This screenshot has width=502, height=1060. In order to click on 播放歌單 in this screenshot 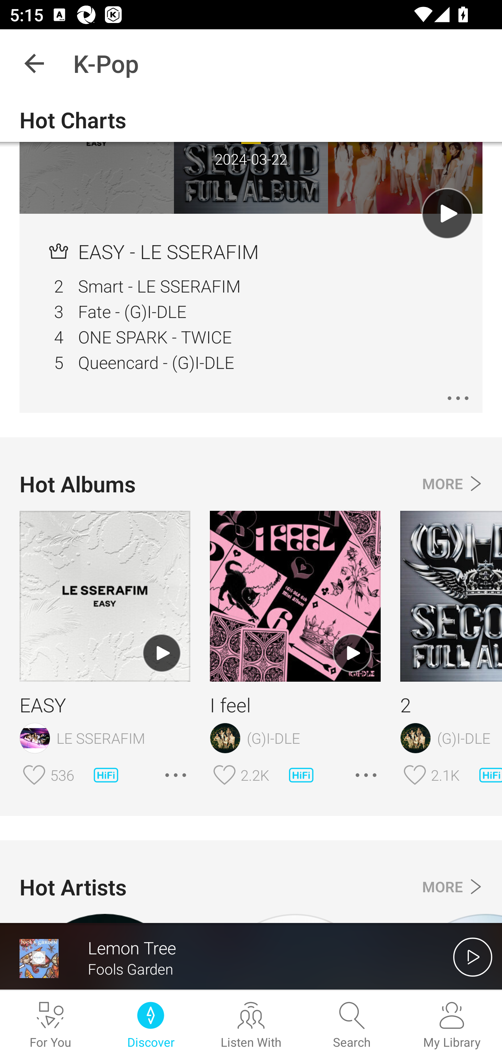, I will do `click(161, 653)`.